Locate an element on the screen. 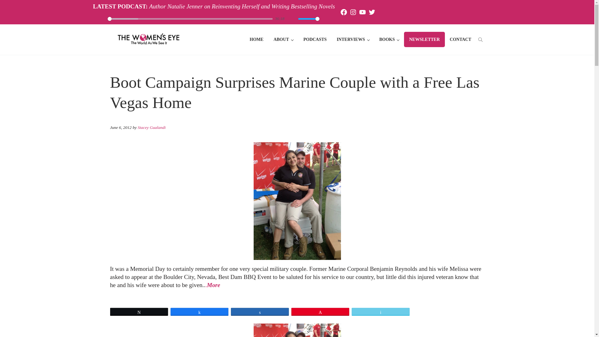 This screenshot has height=337, width=599. ABOUT is located at coordinates (283, 39).